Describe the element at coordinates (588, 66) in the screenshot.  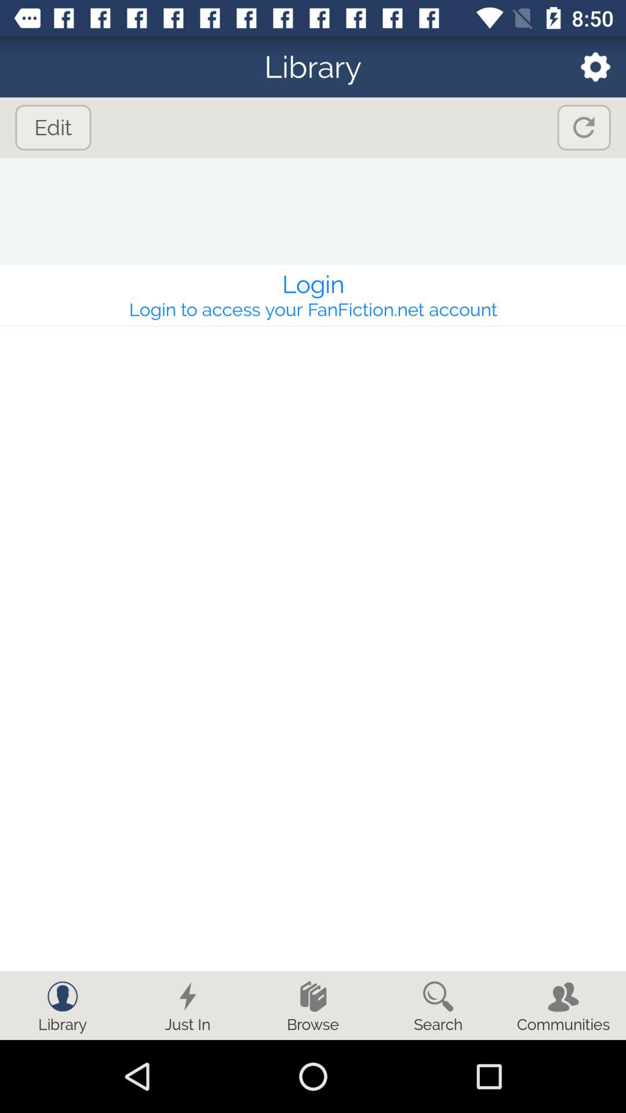
I see `choose the icon next to the library icon` at that location.